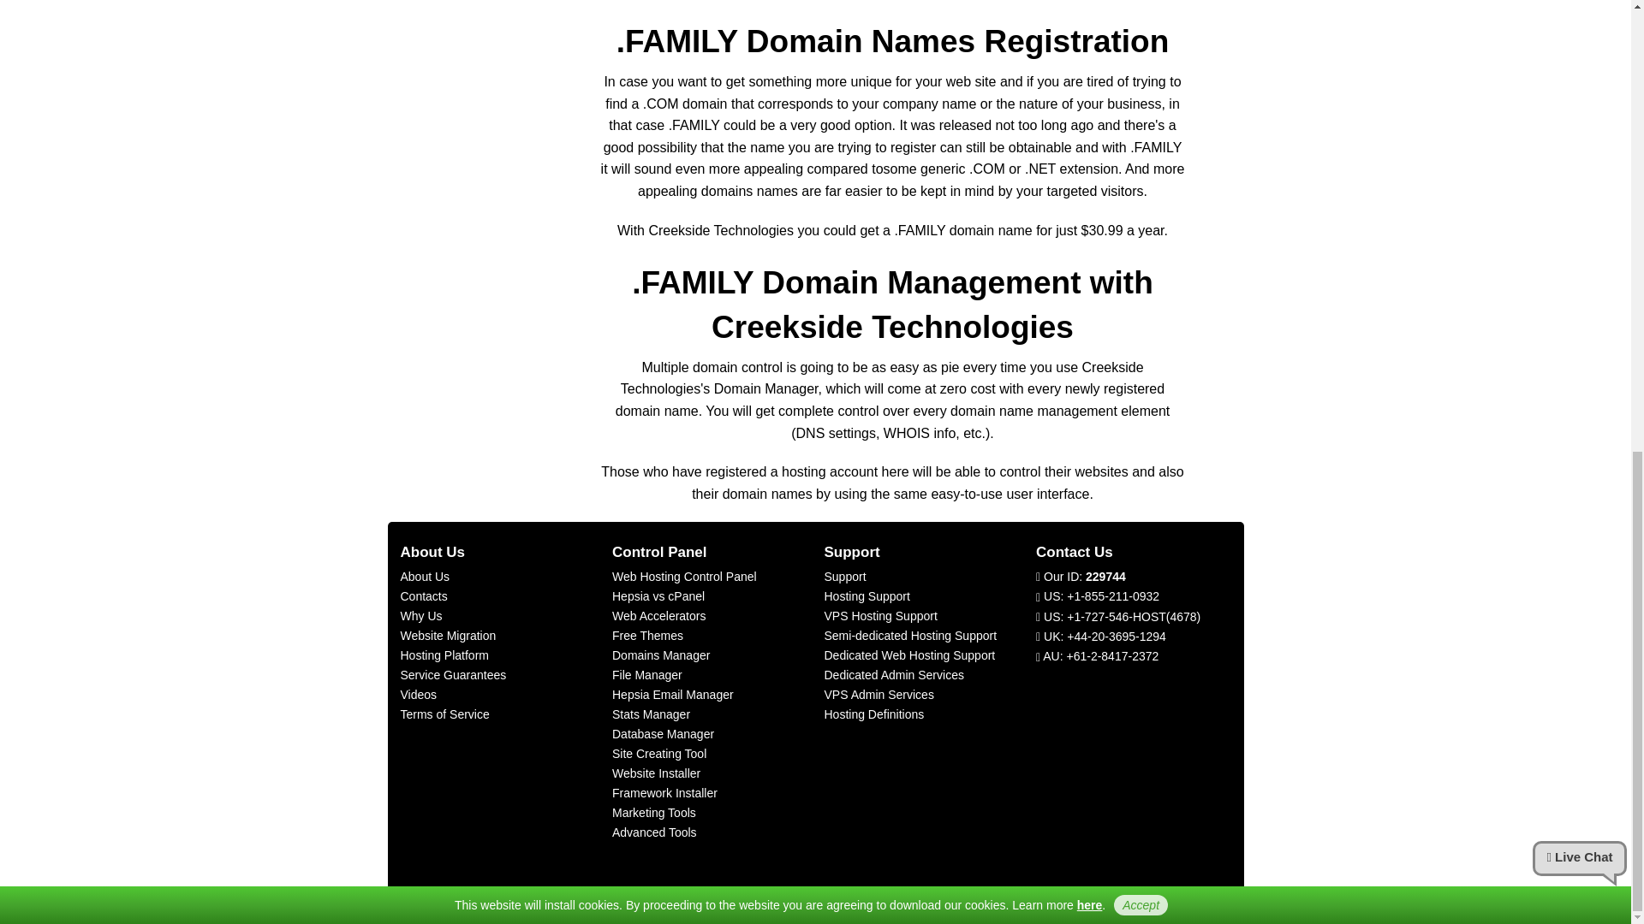  What do you see at coordinates (449, 635) in the screenshot?
I see `Website Migration` at bounding box center [449, 635].